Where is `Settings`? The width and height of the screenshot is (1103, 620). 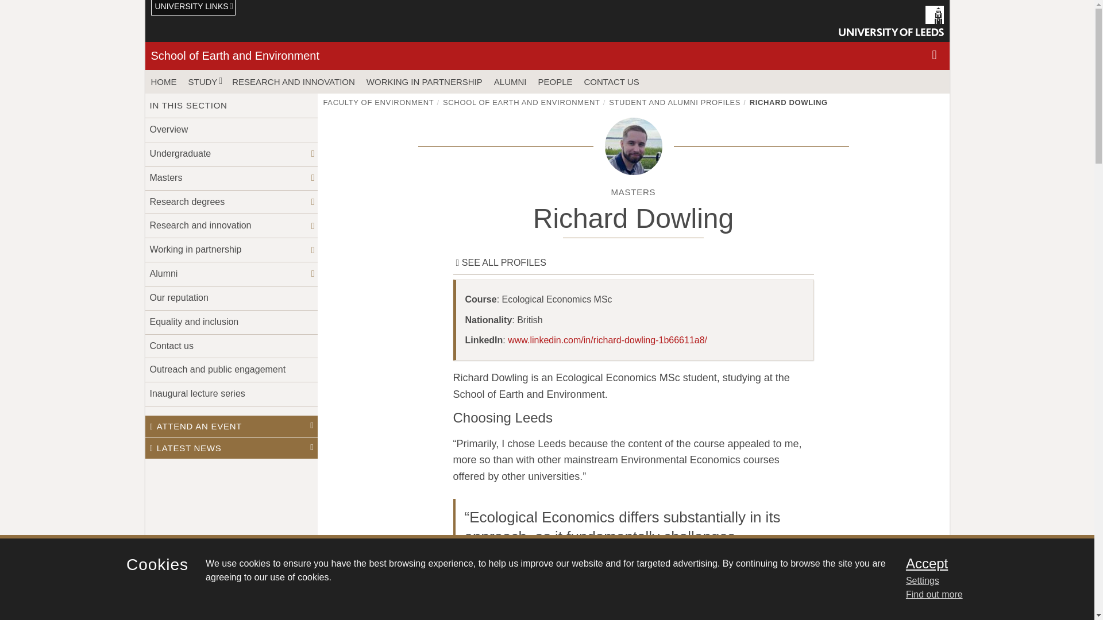 Settings is located at coordinates (985, 581).